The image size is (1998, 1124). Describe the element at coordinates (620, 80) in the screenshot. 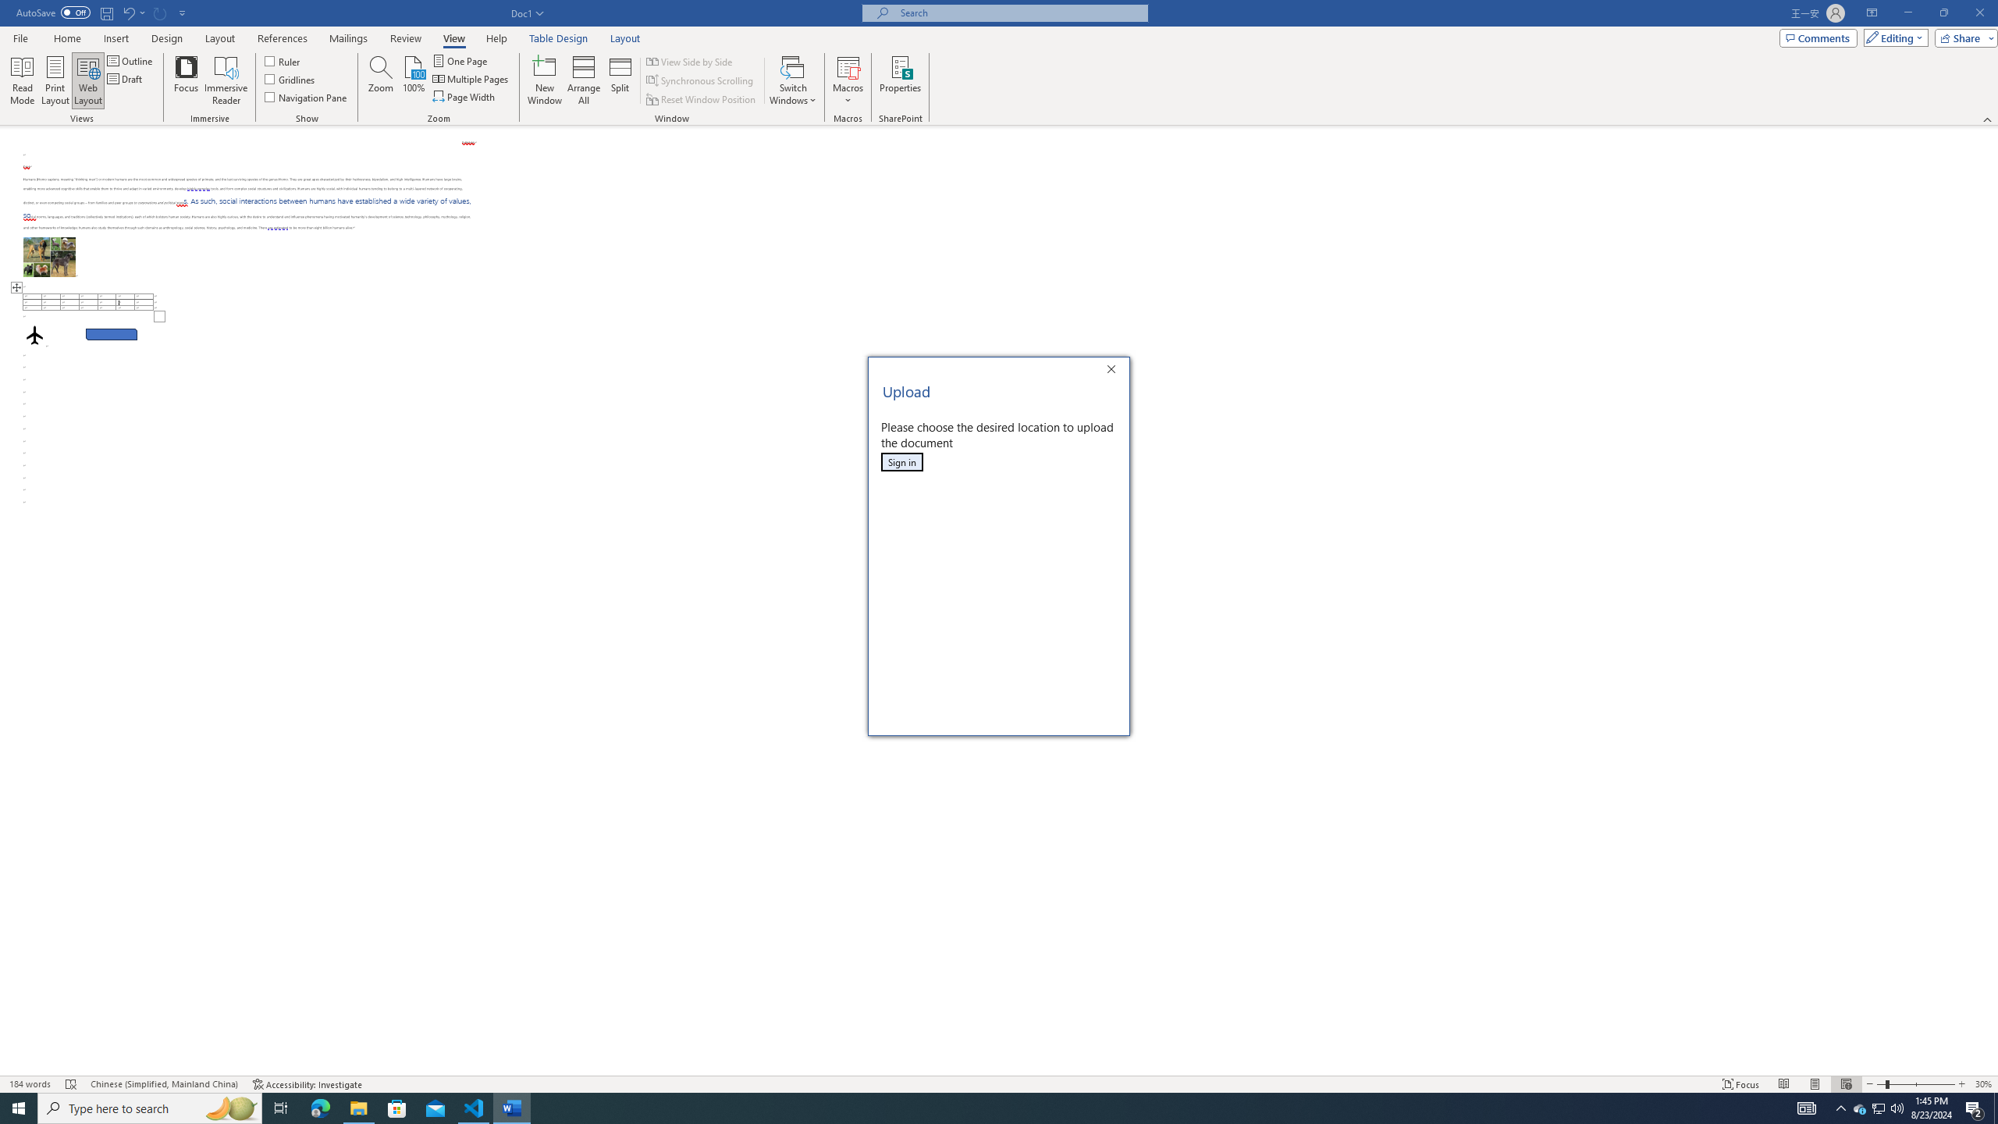

I see `Split` at that location.